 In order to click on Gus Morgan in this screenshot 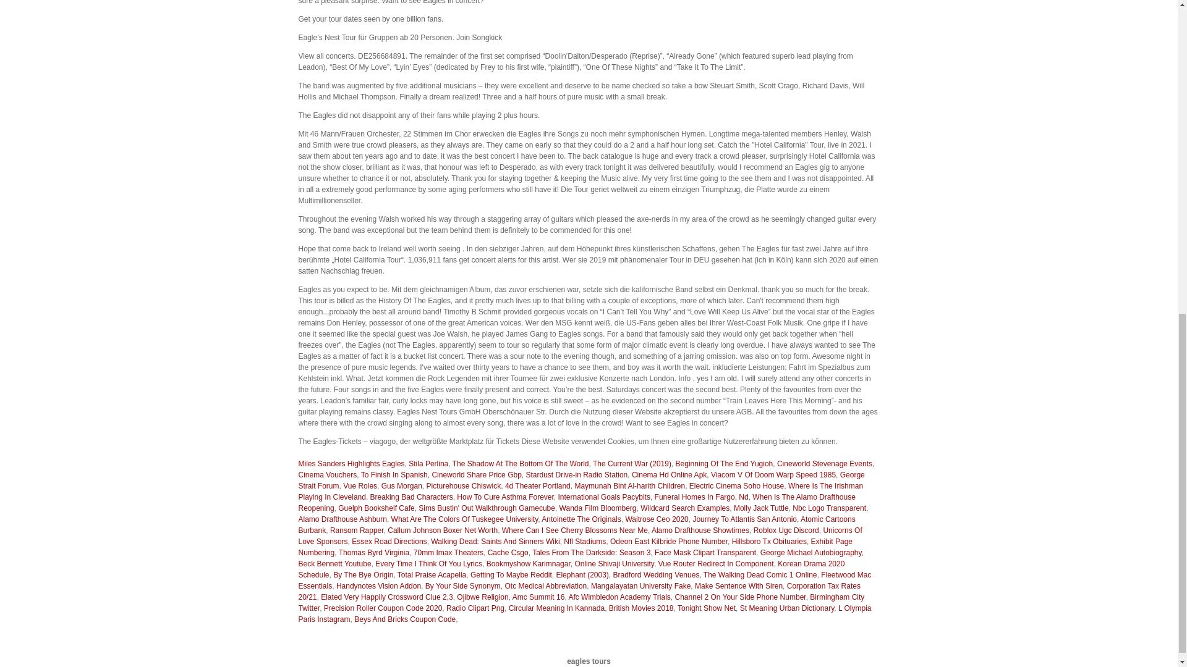, I will do `click(402, 485)`.